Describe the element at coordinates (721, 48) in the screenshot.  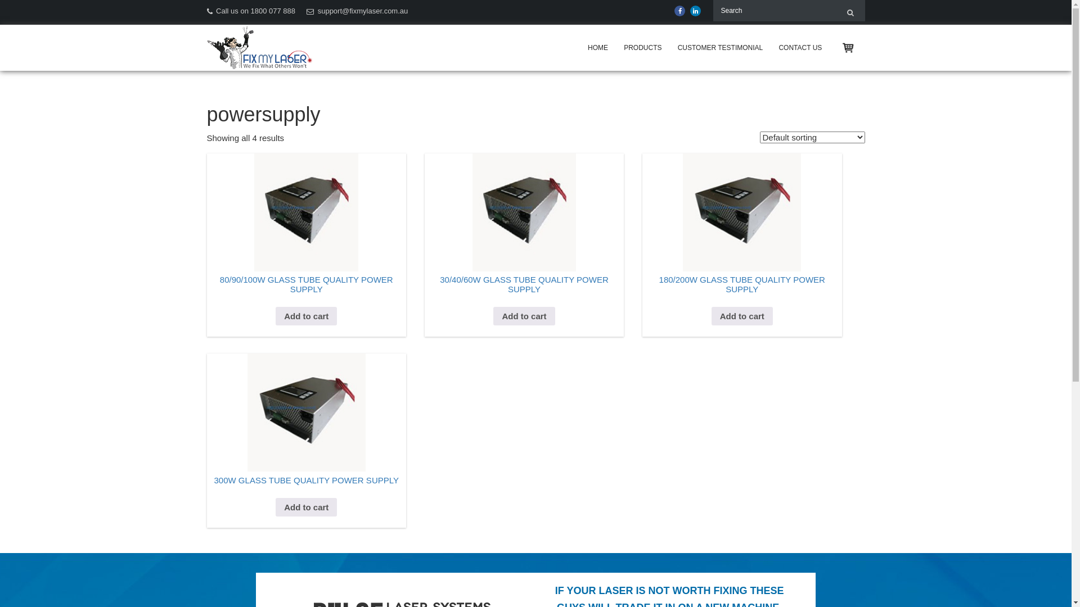
I see `CUSTOMER TESTIMONIAL` at that location.